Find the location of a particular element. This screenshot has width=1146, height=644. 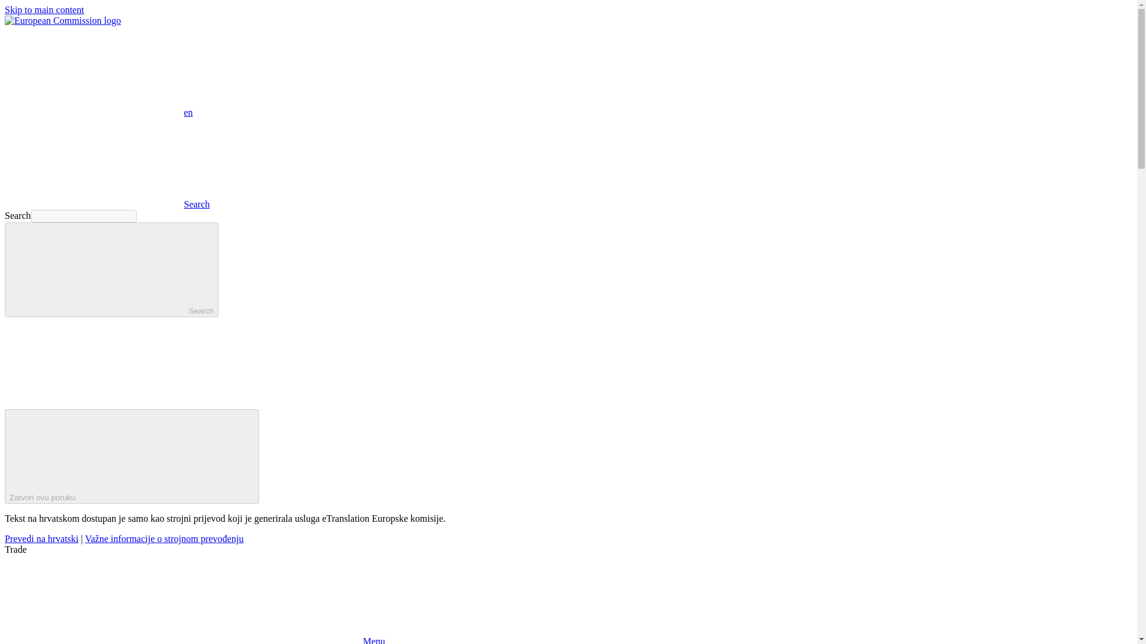

Search is located at coordinates (107, 204).